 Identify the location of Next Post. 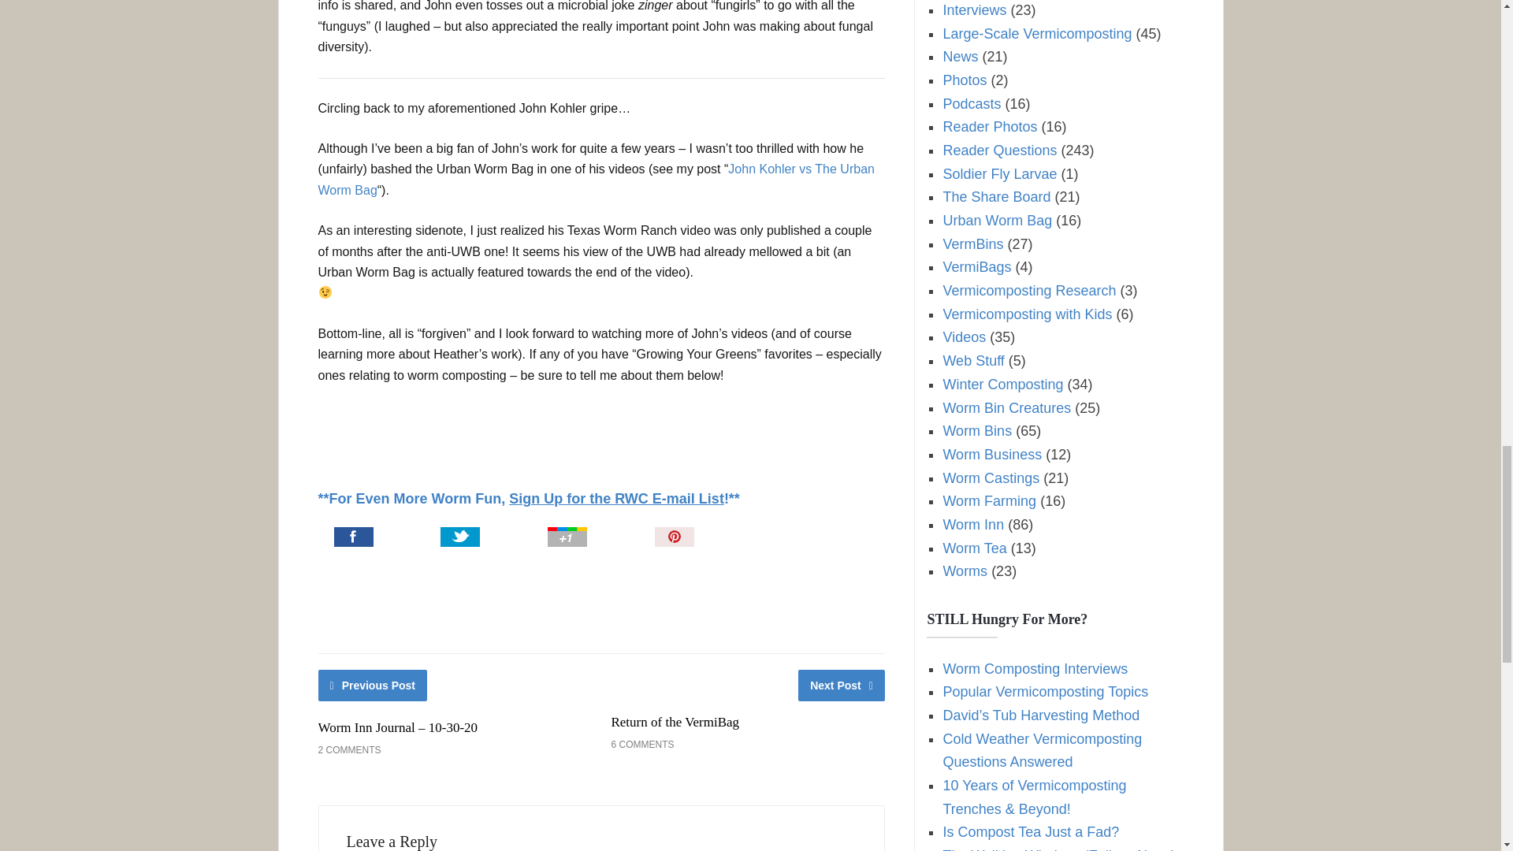
(842, 685).